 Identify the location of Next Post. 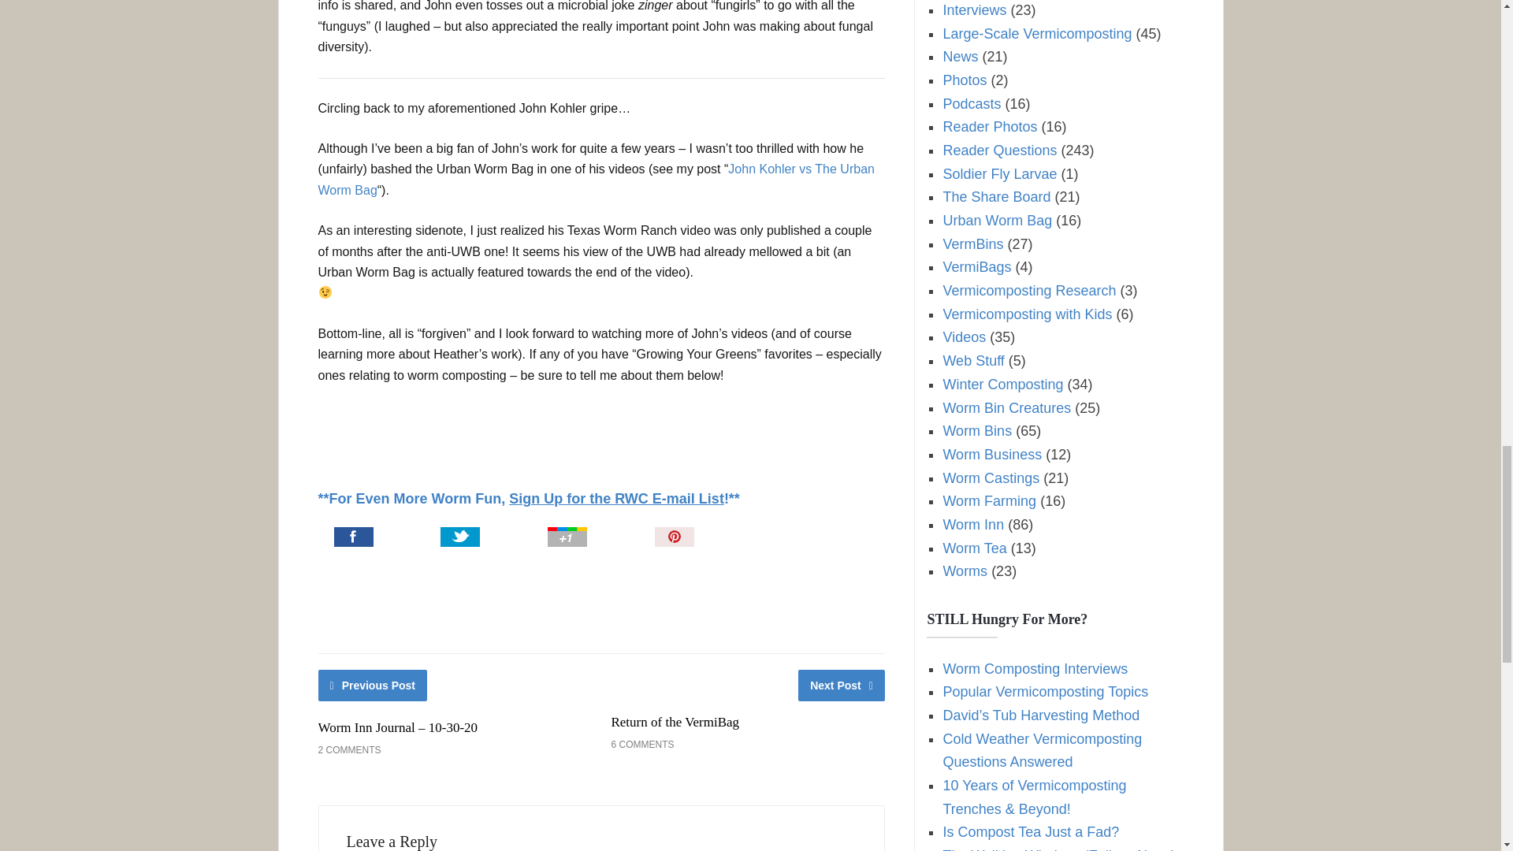
(842, 685).